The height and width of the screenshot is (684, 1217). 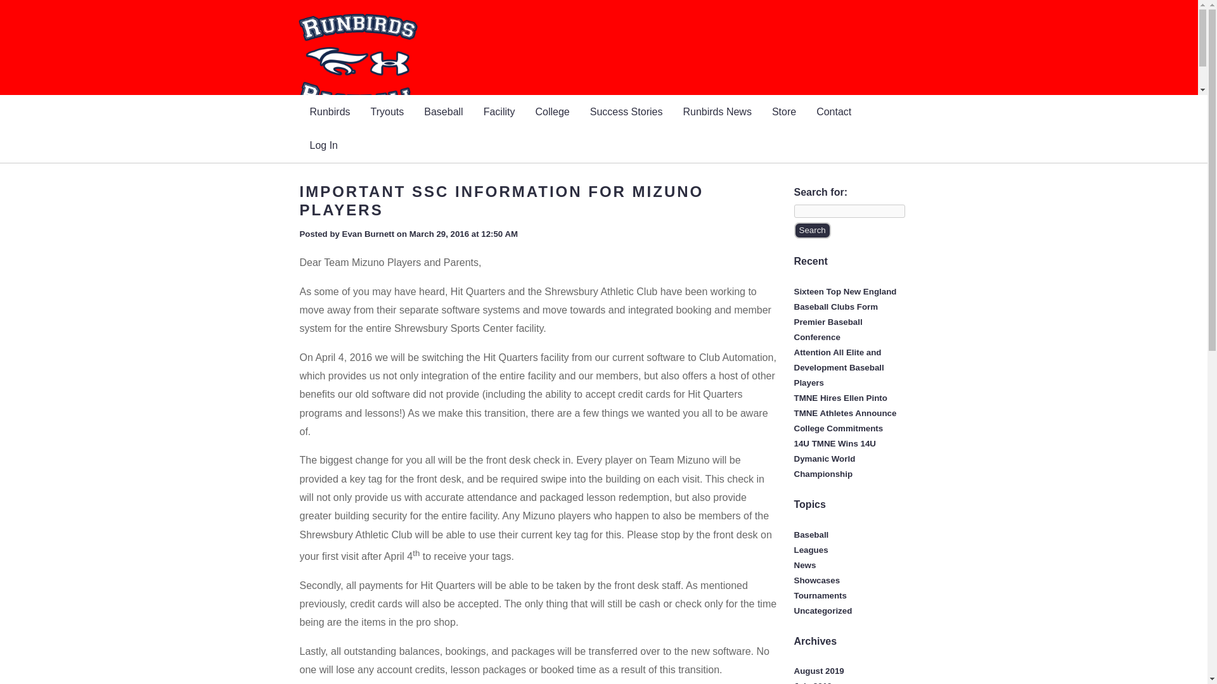 What do you see at coordinates (834, 459) in the screenshot?
I see `14U TMNE Wins 14U Dymanic World Championship` at bounding box center [834, 459].